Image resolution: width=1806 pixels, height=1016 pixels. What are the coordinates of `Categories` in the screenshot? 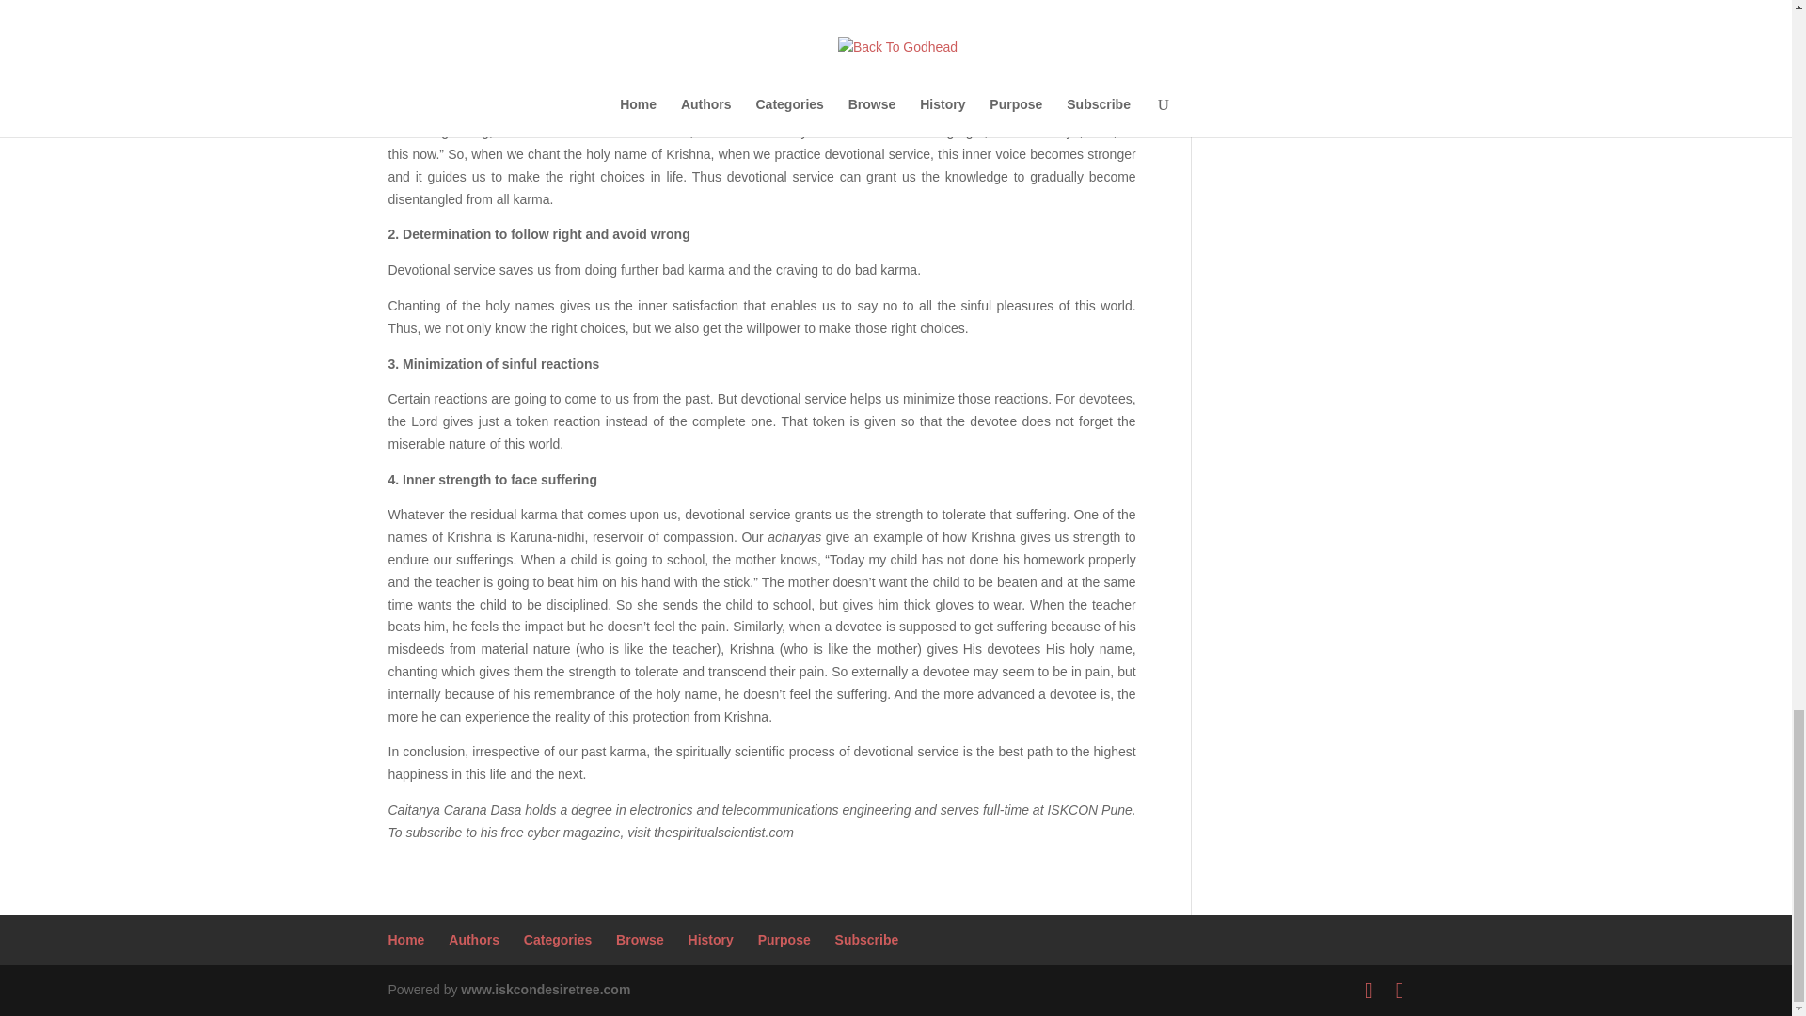 It's located at (557, 939).